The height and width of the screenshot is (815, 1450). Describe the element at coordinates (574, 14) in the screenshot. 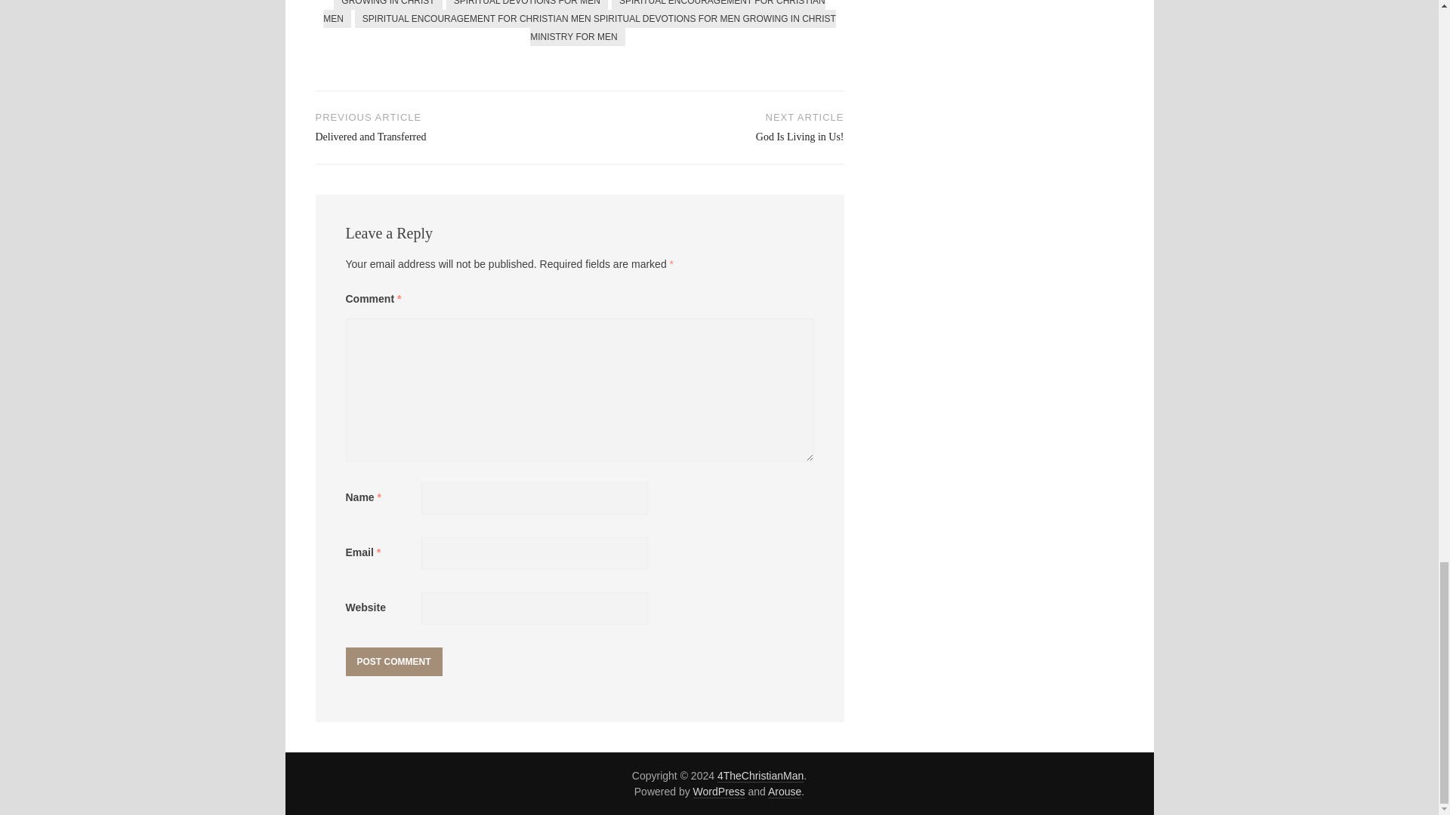

I see `SPIRITUAL ENCOURAGEMENT FOR CHRISTIAN MEN` at that location.